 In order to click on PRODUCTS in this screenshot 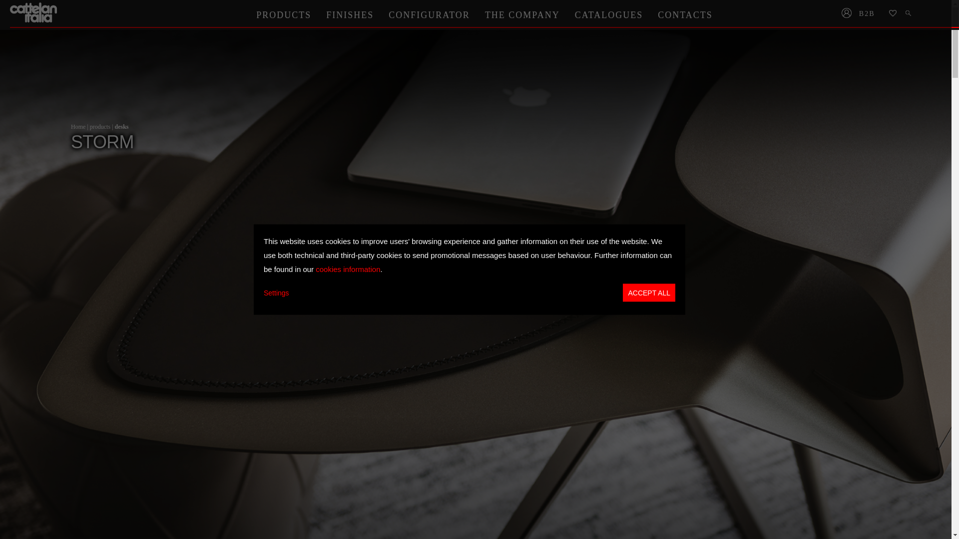, I will do `click(283, 14)`.